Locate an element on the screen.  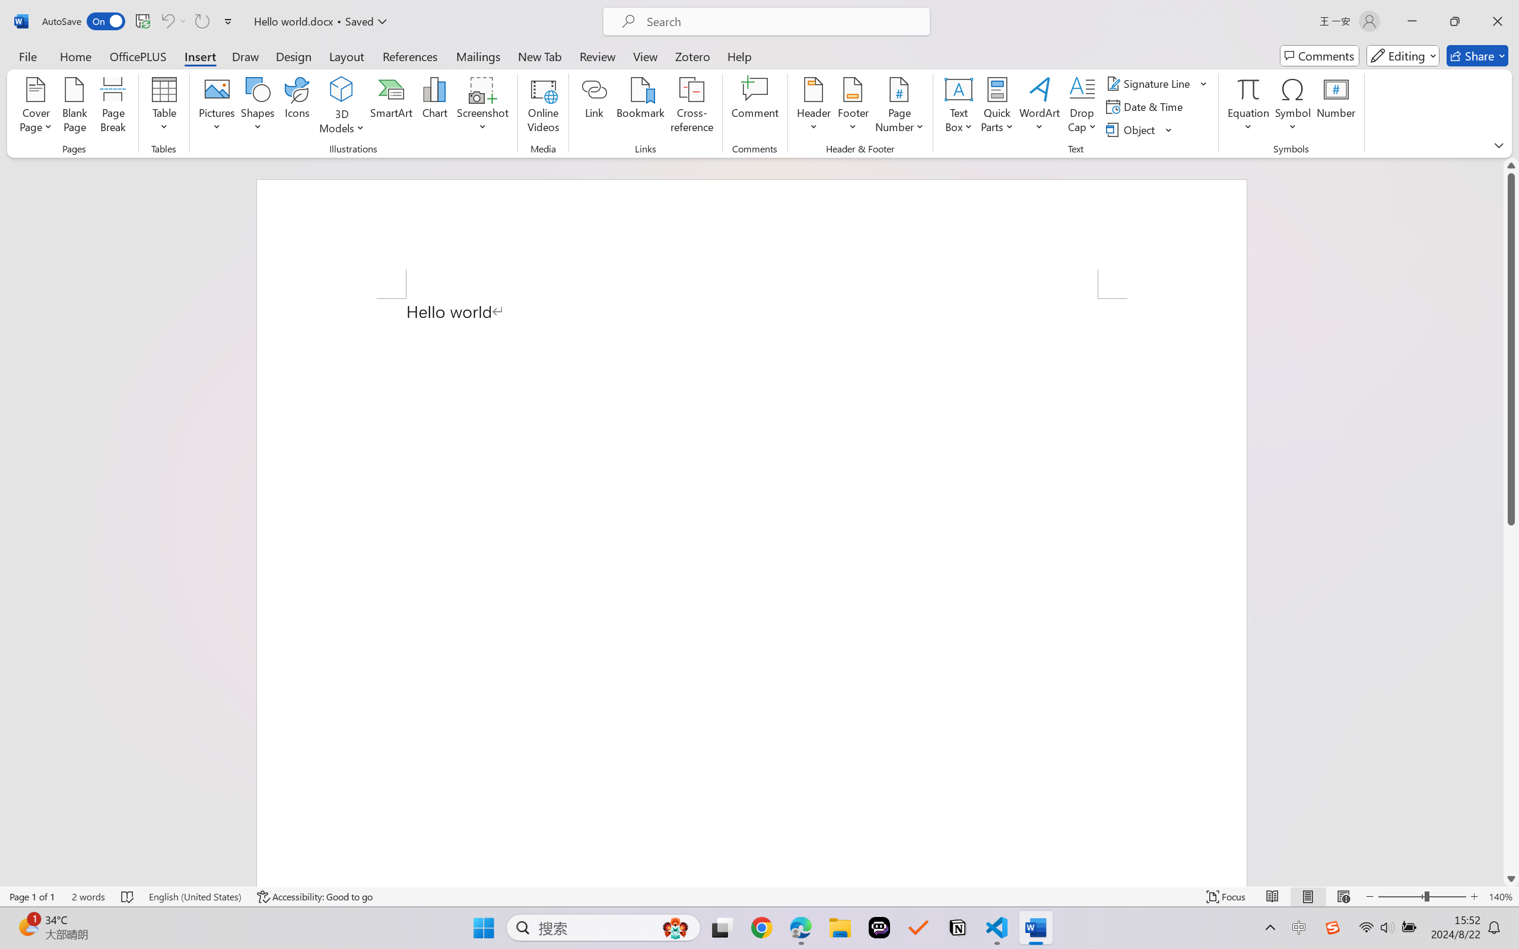
Zotero is located at coordinates (692, 56).